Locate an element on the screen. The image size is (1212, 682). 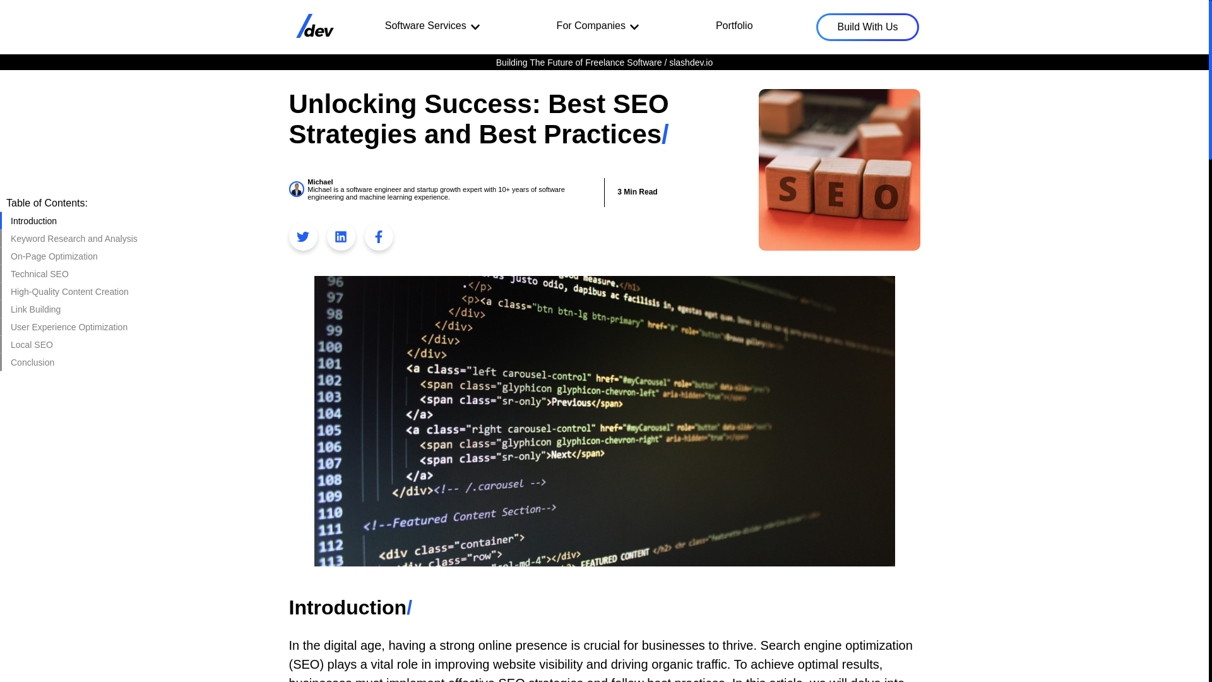
Conclusion is located at coordinates (73, 362).